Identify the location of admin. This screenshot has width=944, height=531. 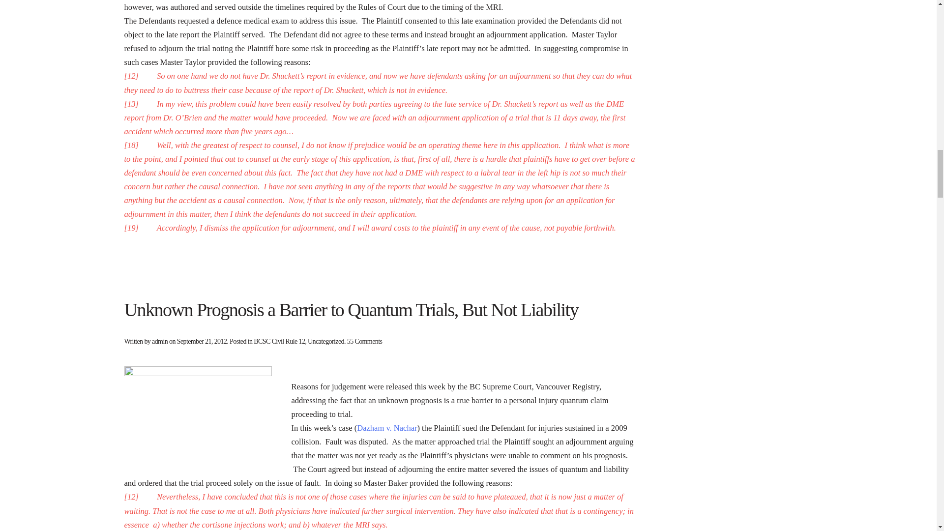
(160, 341).